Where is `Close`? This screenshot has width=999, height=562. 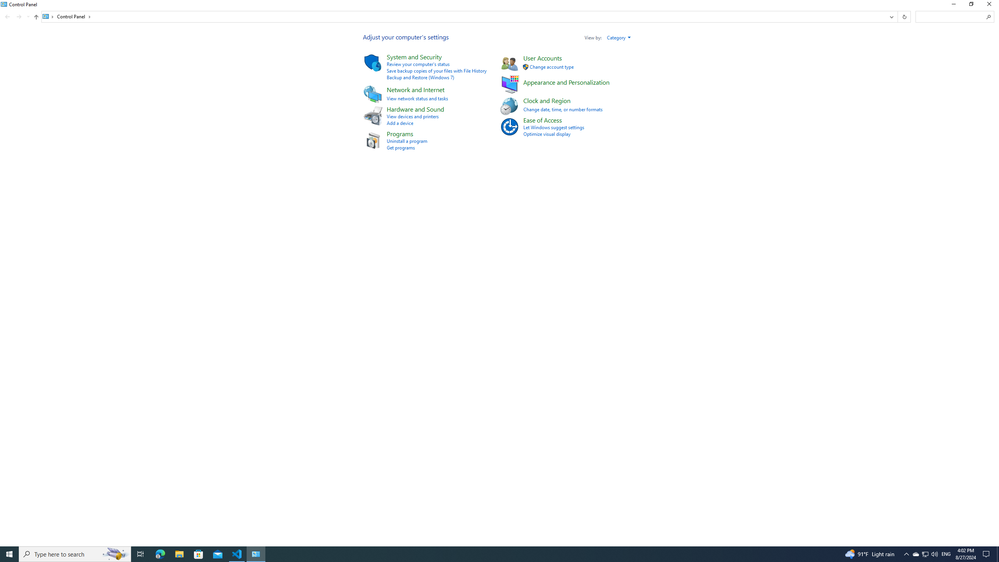
Close is located at coordinates (991, 5).